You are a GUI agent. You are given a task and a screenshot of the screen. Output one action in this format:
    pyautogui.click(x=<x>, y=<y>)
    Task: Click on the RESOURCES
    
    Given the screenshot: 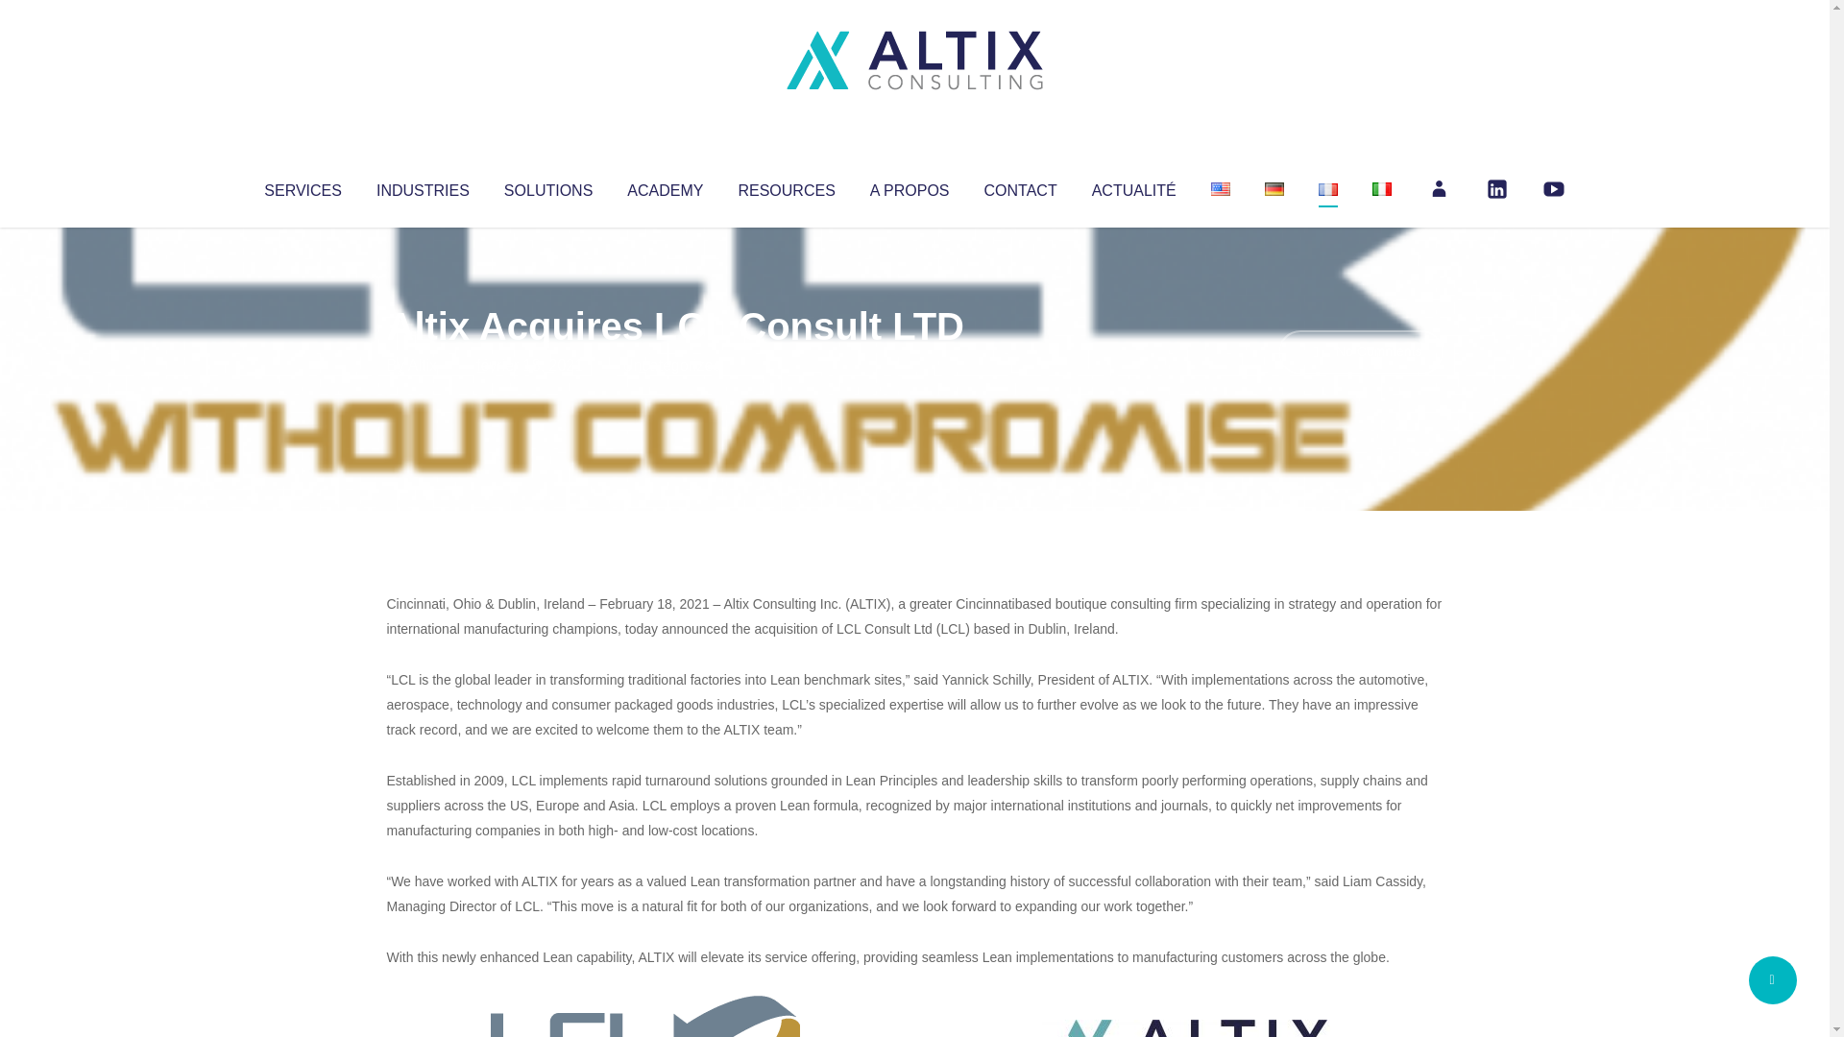 What is the action you would take?
    pyautogui.click(x=786, y=186)
    